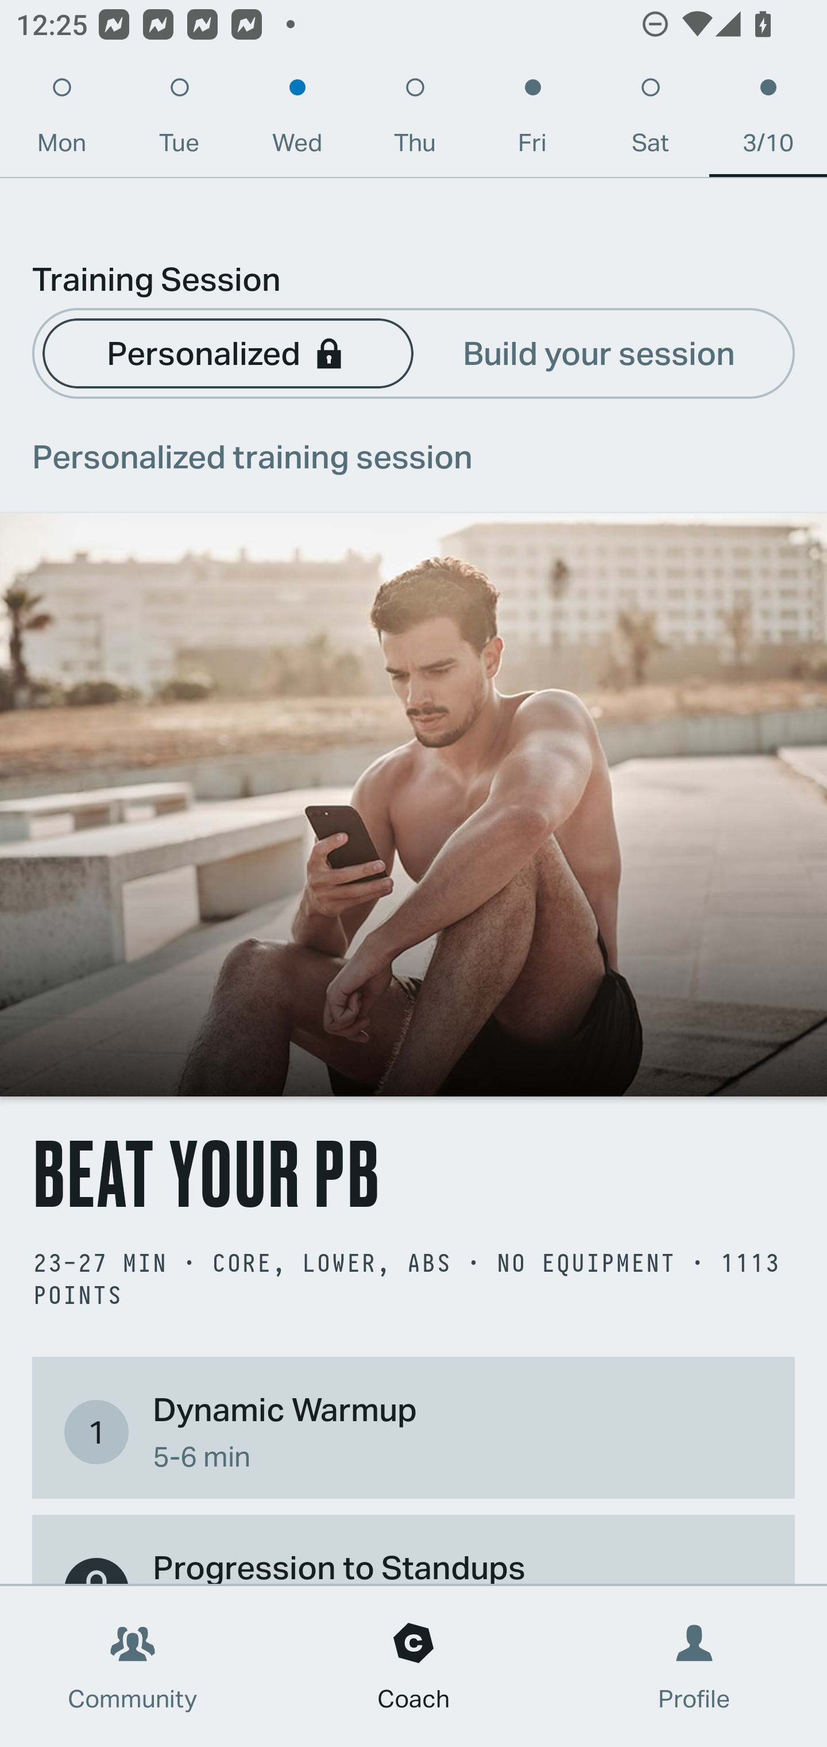 This screenshot has width=827, height=1747. What do you see at coordinates (650, 121) in the screenshot?
I see `Sat` at bounding box center [650, 121].